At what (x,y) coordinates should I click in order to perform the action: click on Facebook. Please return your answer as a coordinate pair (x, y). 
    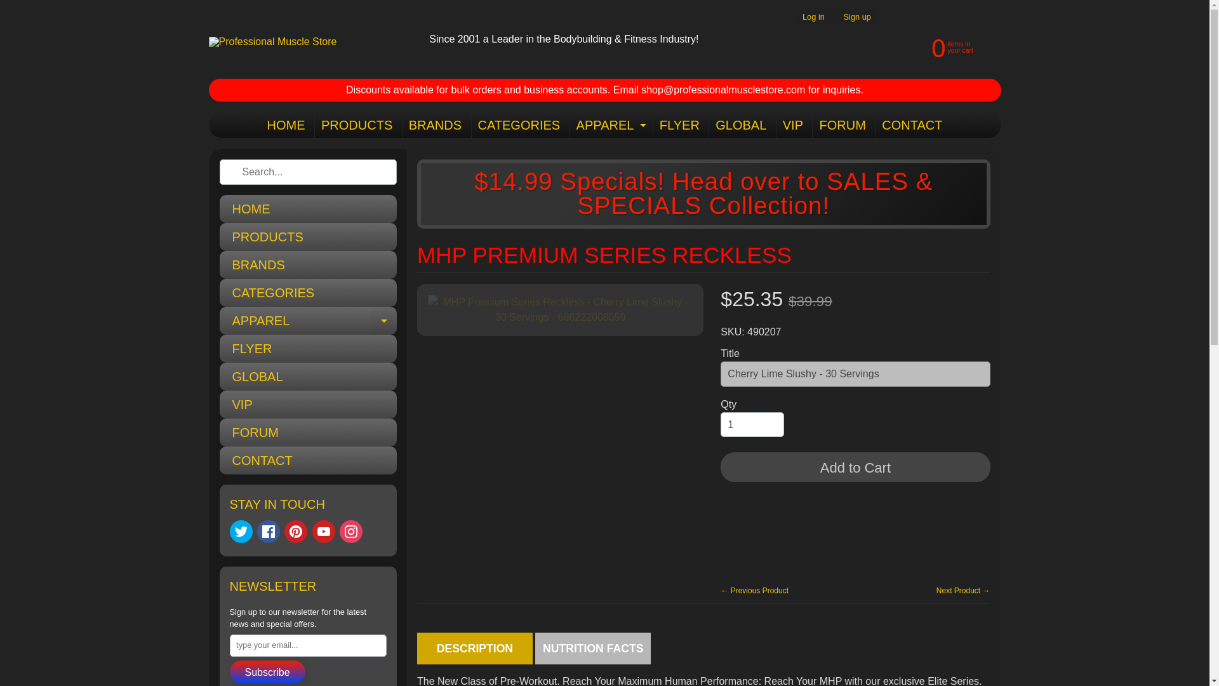
    Looking at the image, I should click on (269, 531).